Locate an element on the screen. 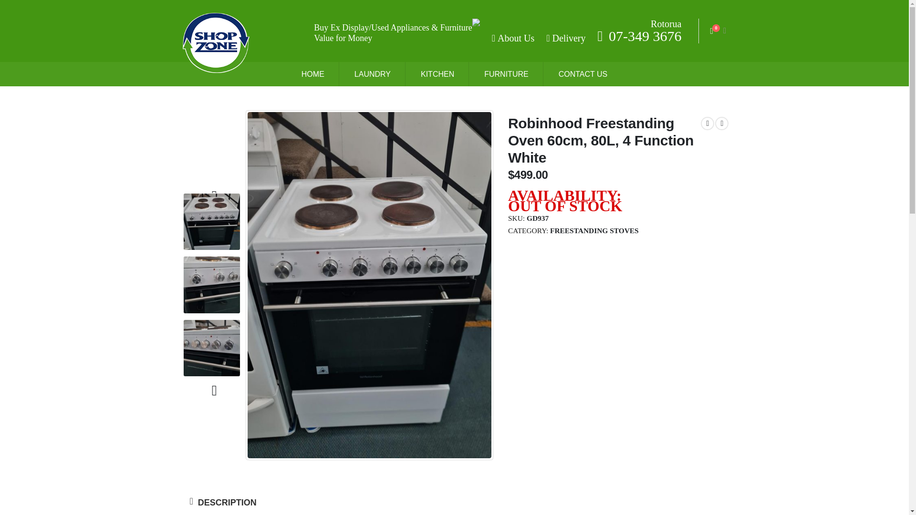 The height and width of the screenshot is (515, 916). 07-349 3676 is located at coordinates (638, 36).